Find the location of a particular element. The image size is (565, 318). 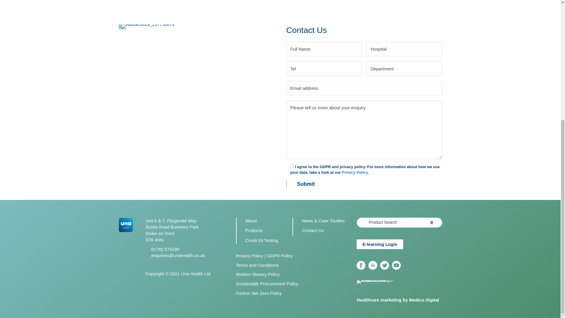

Covid-19 Testing is located at coordinates (261, 240).